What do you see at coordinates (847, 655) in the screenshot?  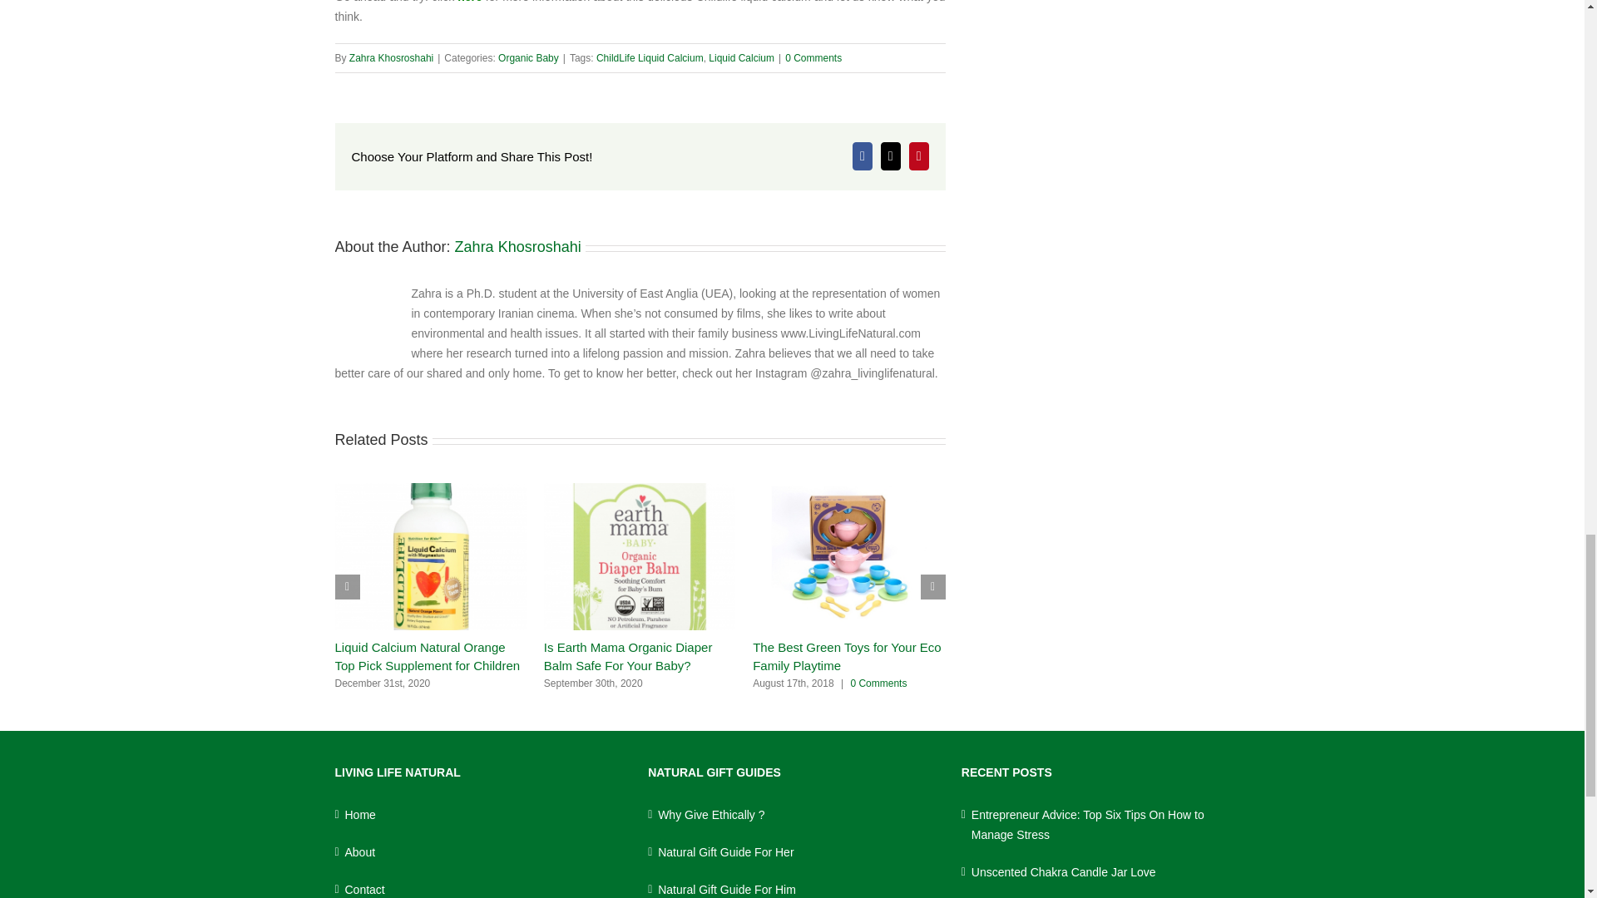 I see `The Best Green Toys for Your Eco Family Playtime` at bounding box center [847, 655].